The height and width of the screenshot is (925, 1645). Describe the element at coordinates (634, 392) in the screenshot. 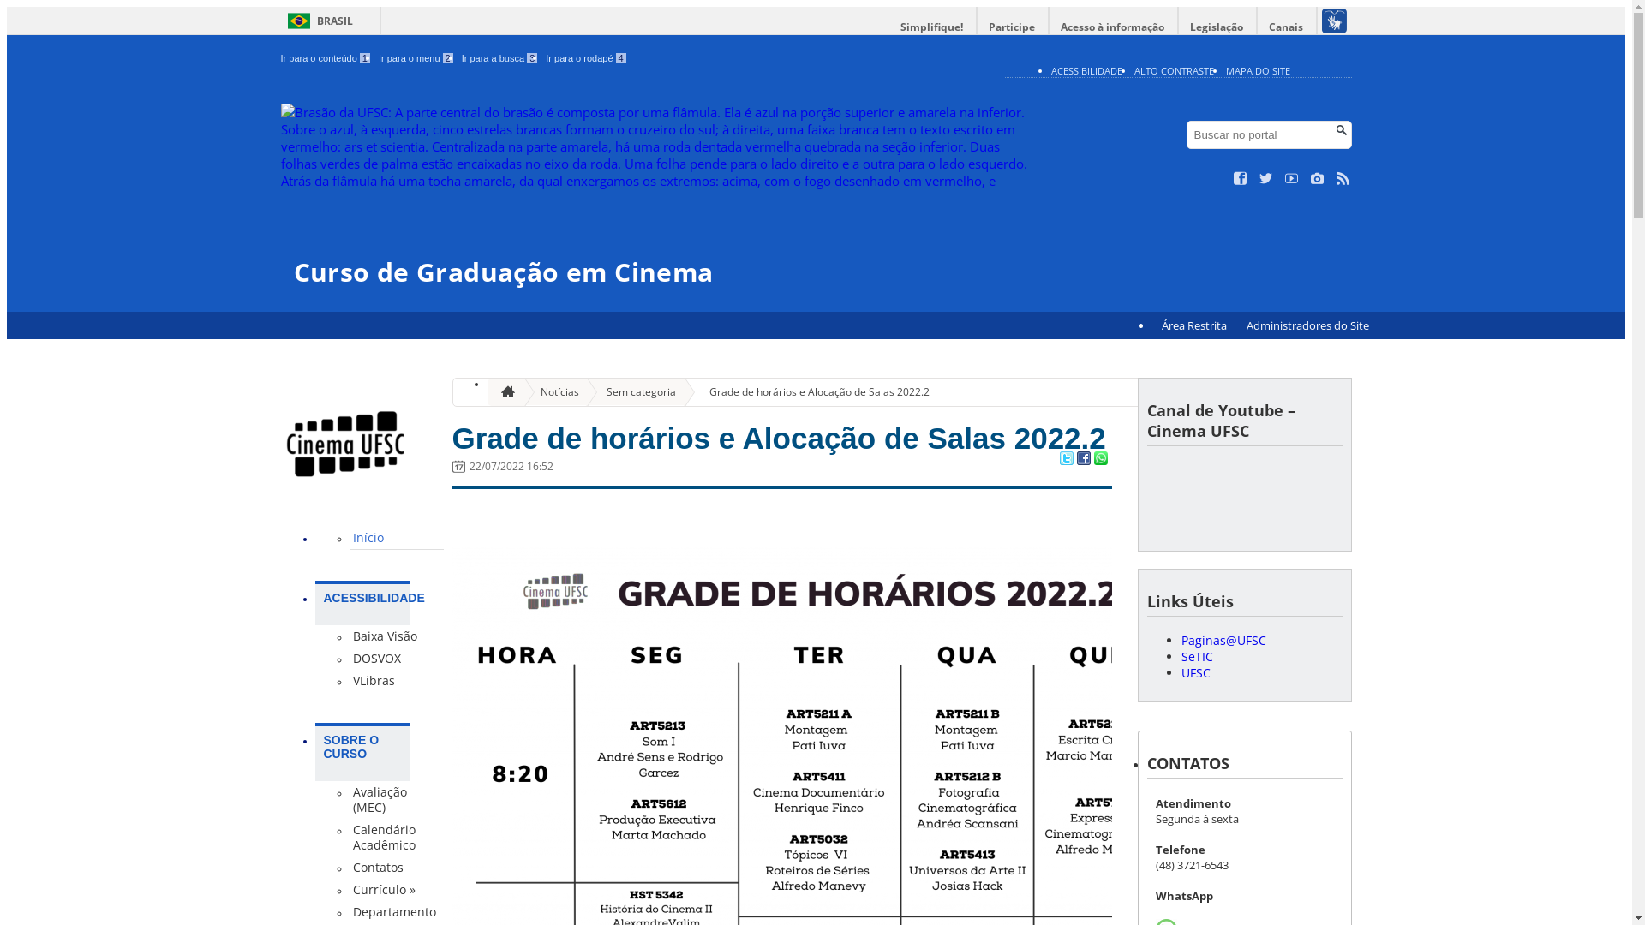

I see `Sem categoria` at that location.